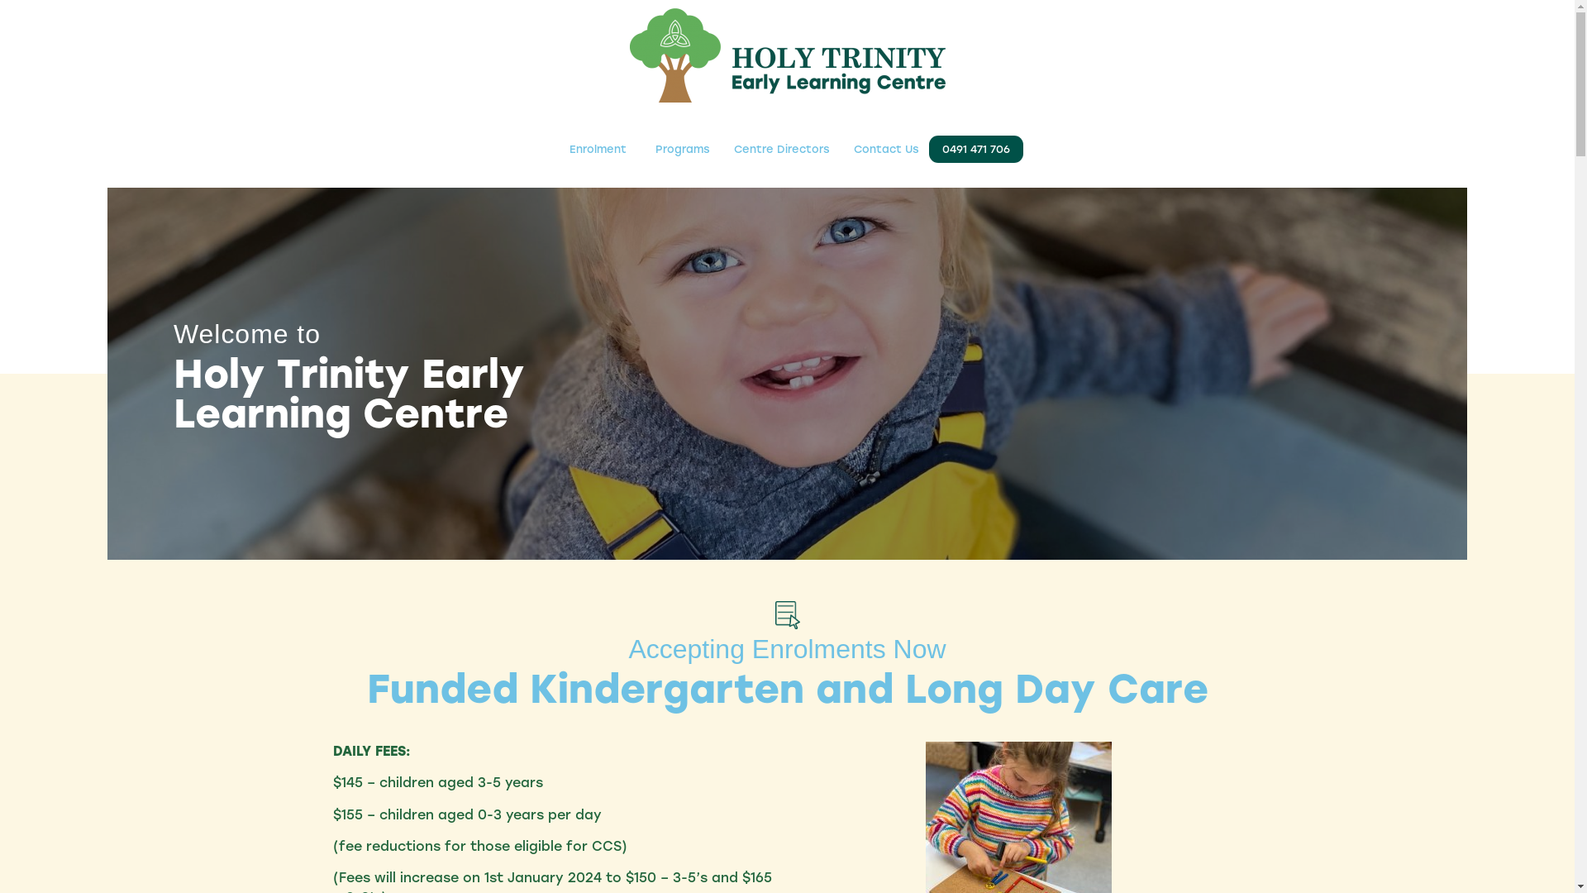 The image size is (1587, 893). What do you see at coordinates (886, 149) in the screenshot?
I see `Contact Us` at bounding box center [886, 149].